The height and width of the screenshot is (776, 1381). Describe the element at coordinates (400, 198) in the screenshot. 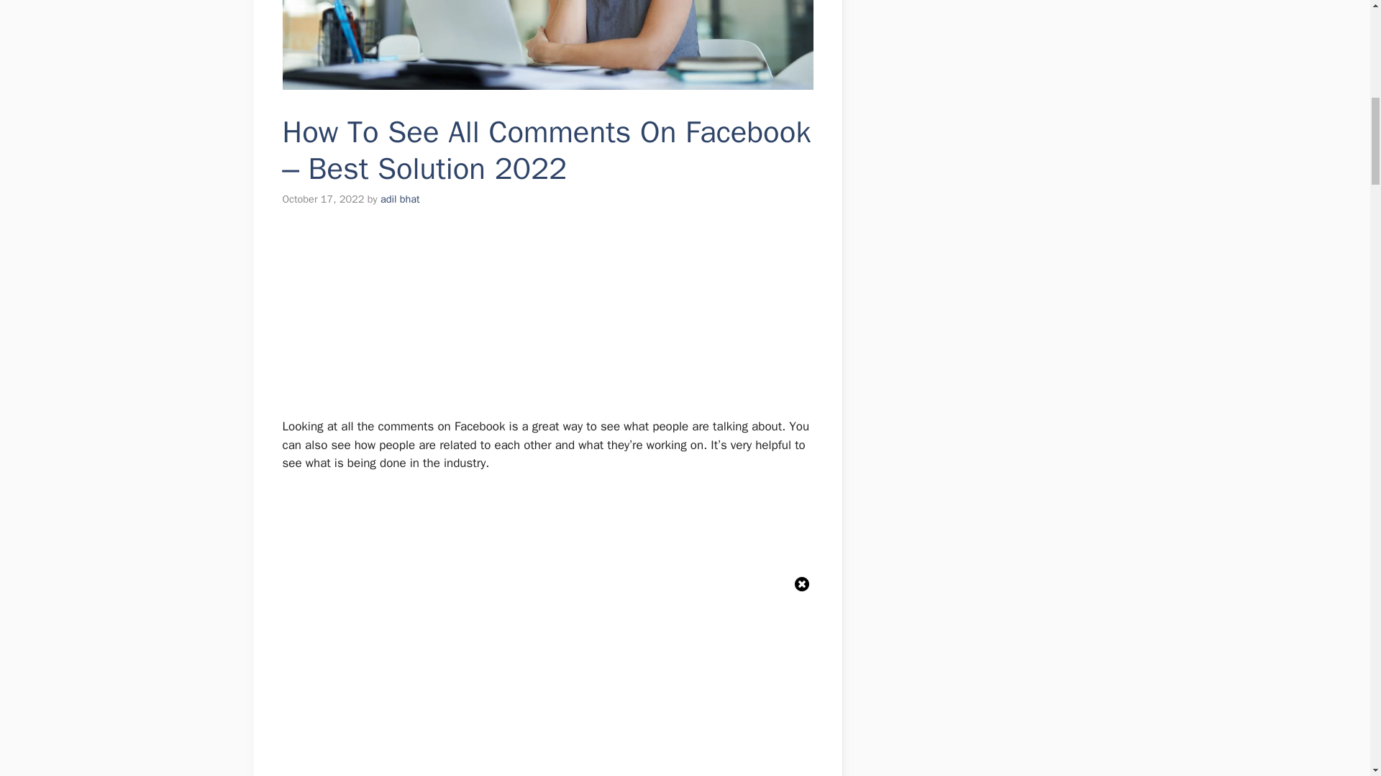

I see `View all posts by adil bhat` at that location.